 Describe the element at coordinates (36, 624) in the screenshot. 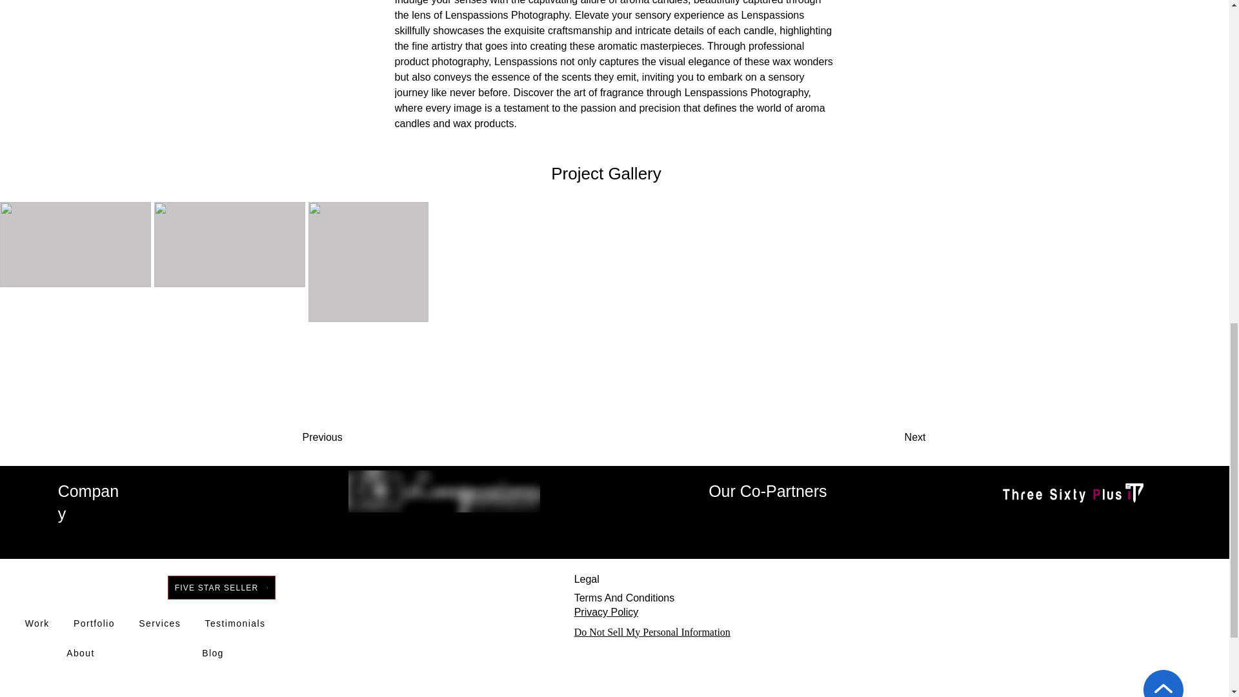

I see `Work` at that location.